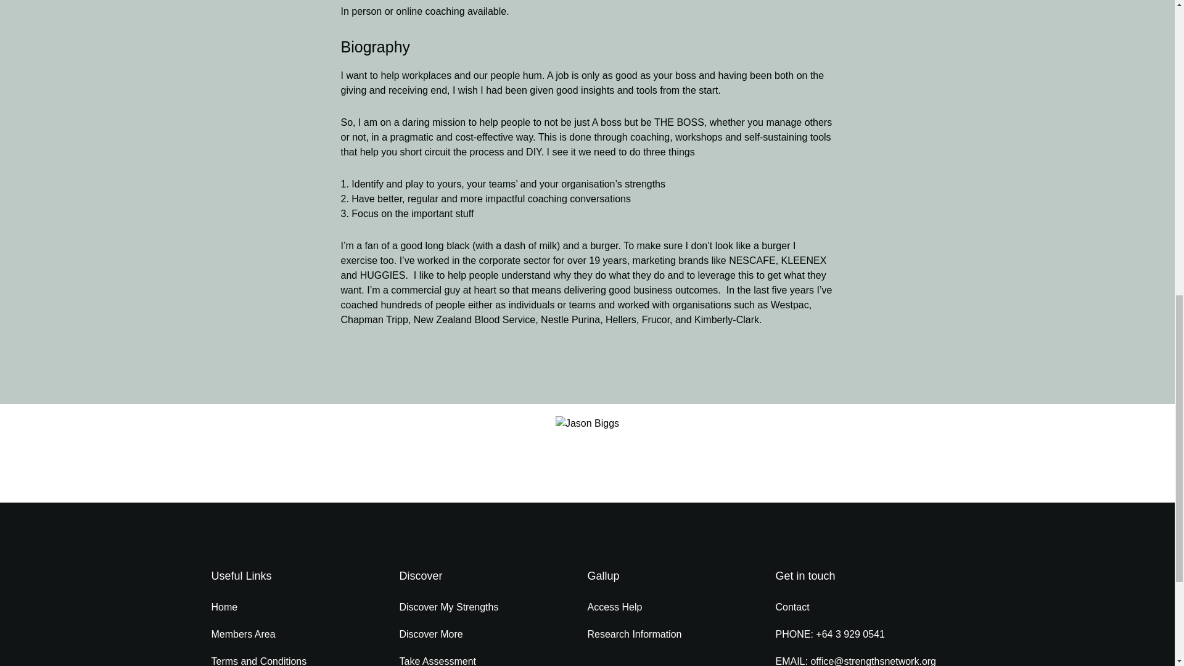  Describe the element at coordinates (493, 607) in the screenshot. I see `Discover My Strengths` at that location.